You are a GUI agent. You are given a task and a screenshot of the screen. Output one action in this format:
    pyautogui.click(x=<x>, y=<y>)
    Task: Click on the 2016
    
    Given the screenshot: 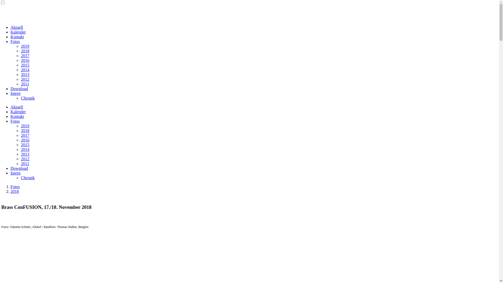 What is the action you would take?
    pyautogui.click(x=25, y=60)
    